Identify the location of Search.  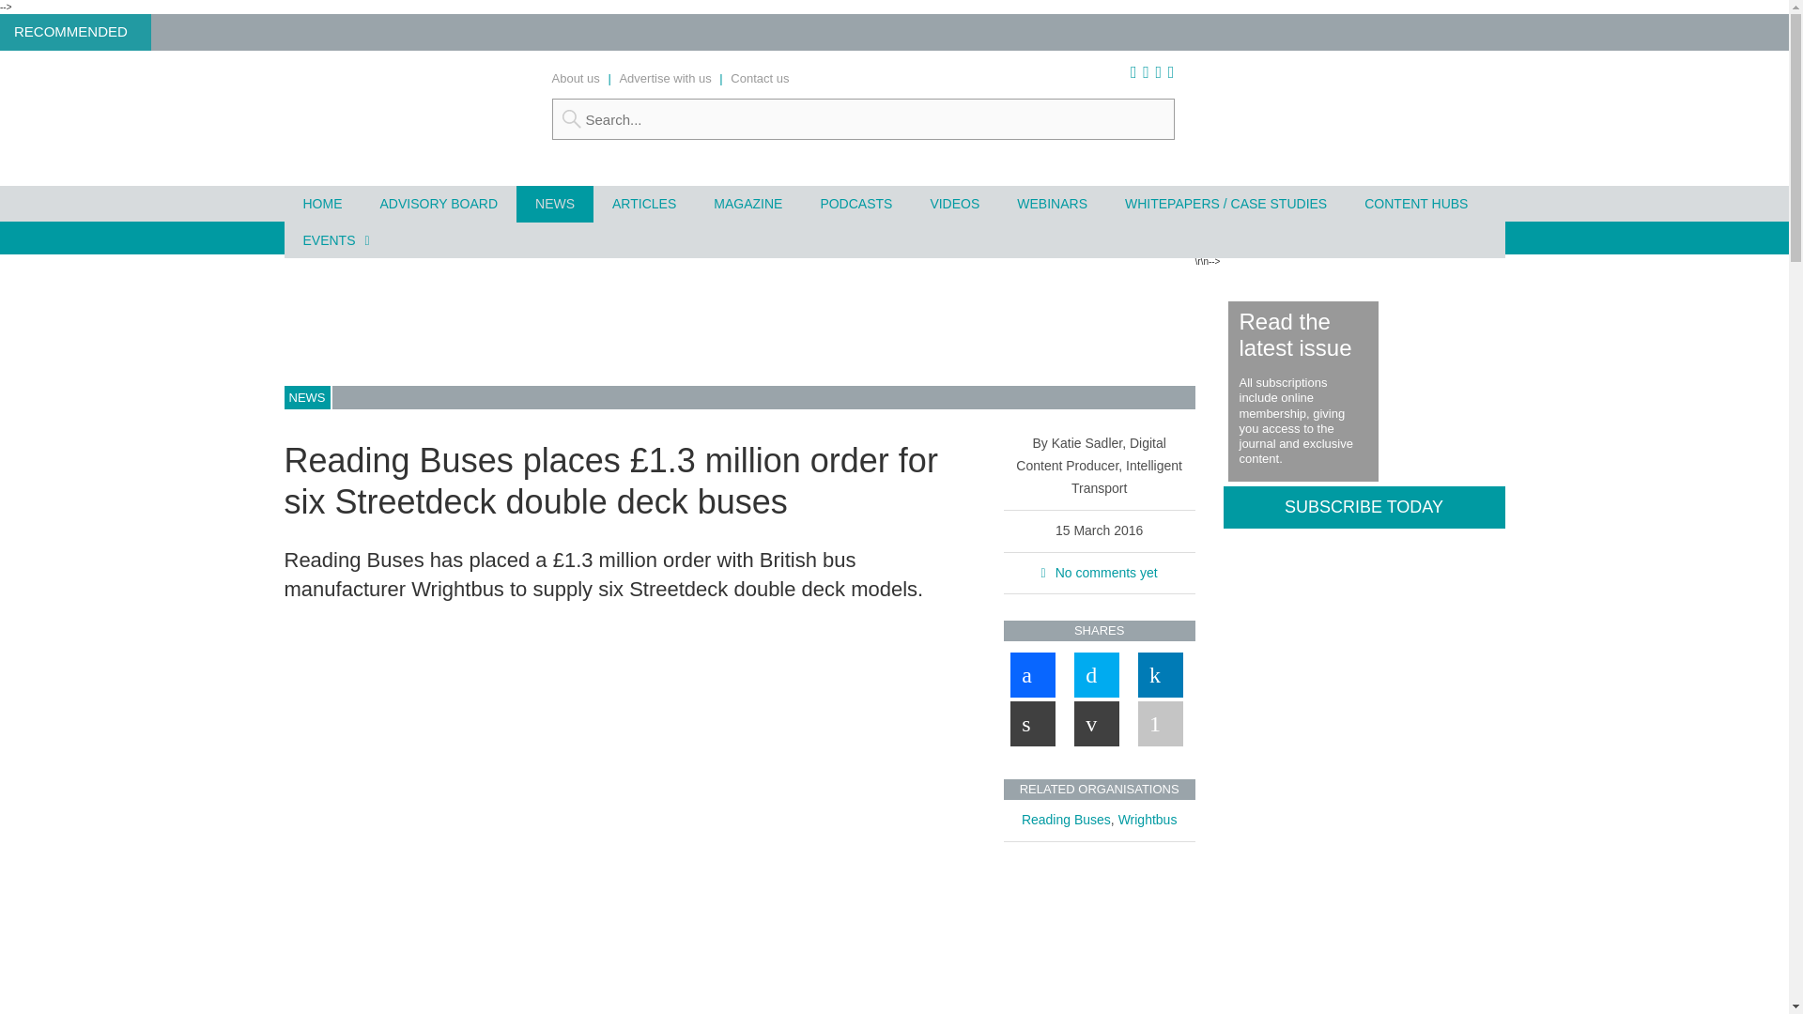
(863, 118).